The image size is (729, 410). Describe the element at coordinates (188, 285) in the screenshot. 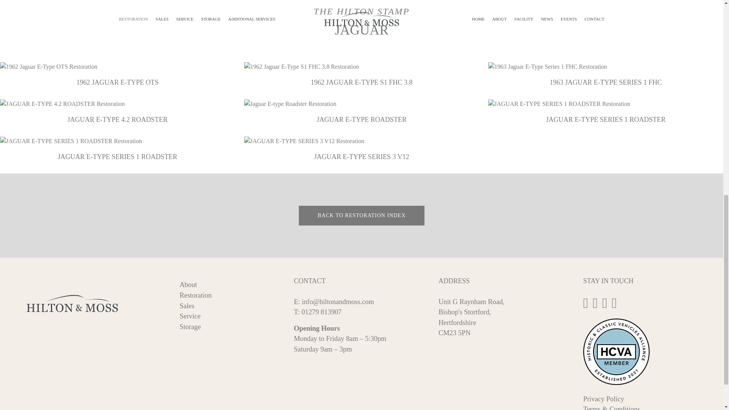

I see `About` at that location.